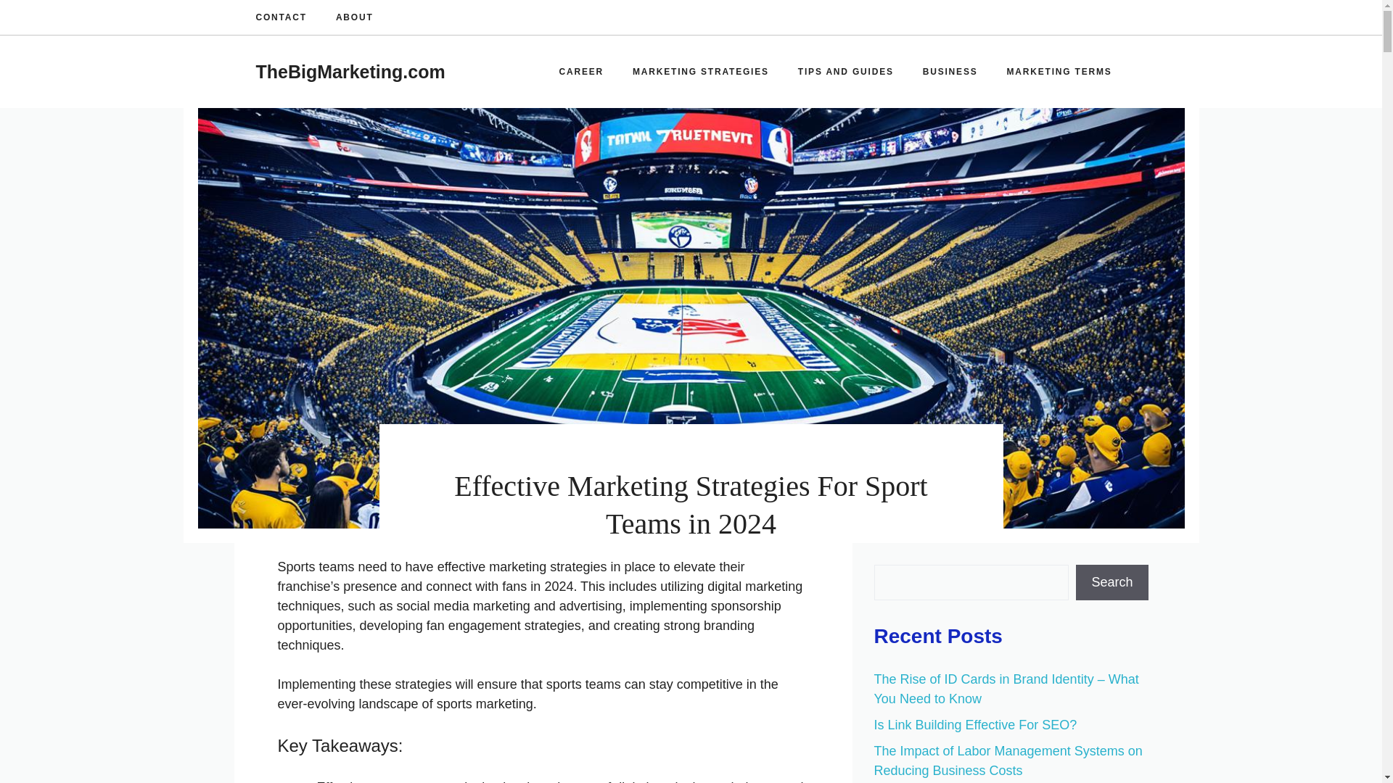  I want to click on Is Link Building Effective For SEO?, so click(975, 725).